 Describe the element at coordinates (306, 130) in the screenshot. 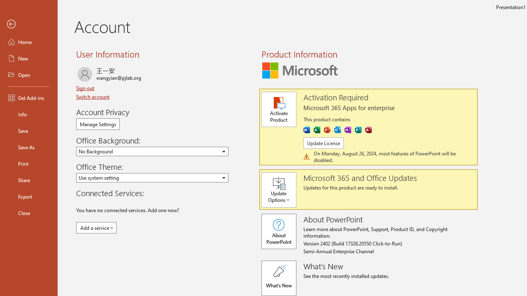

I see `Word` at that location.